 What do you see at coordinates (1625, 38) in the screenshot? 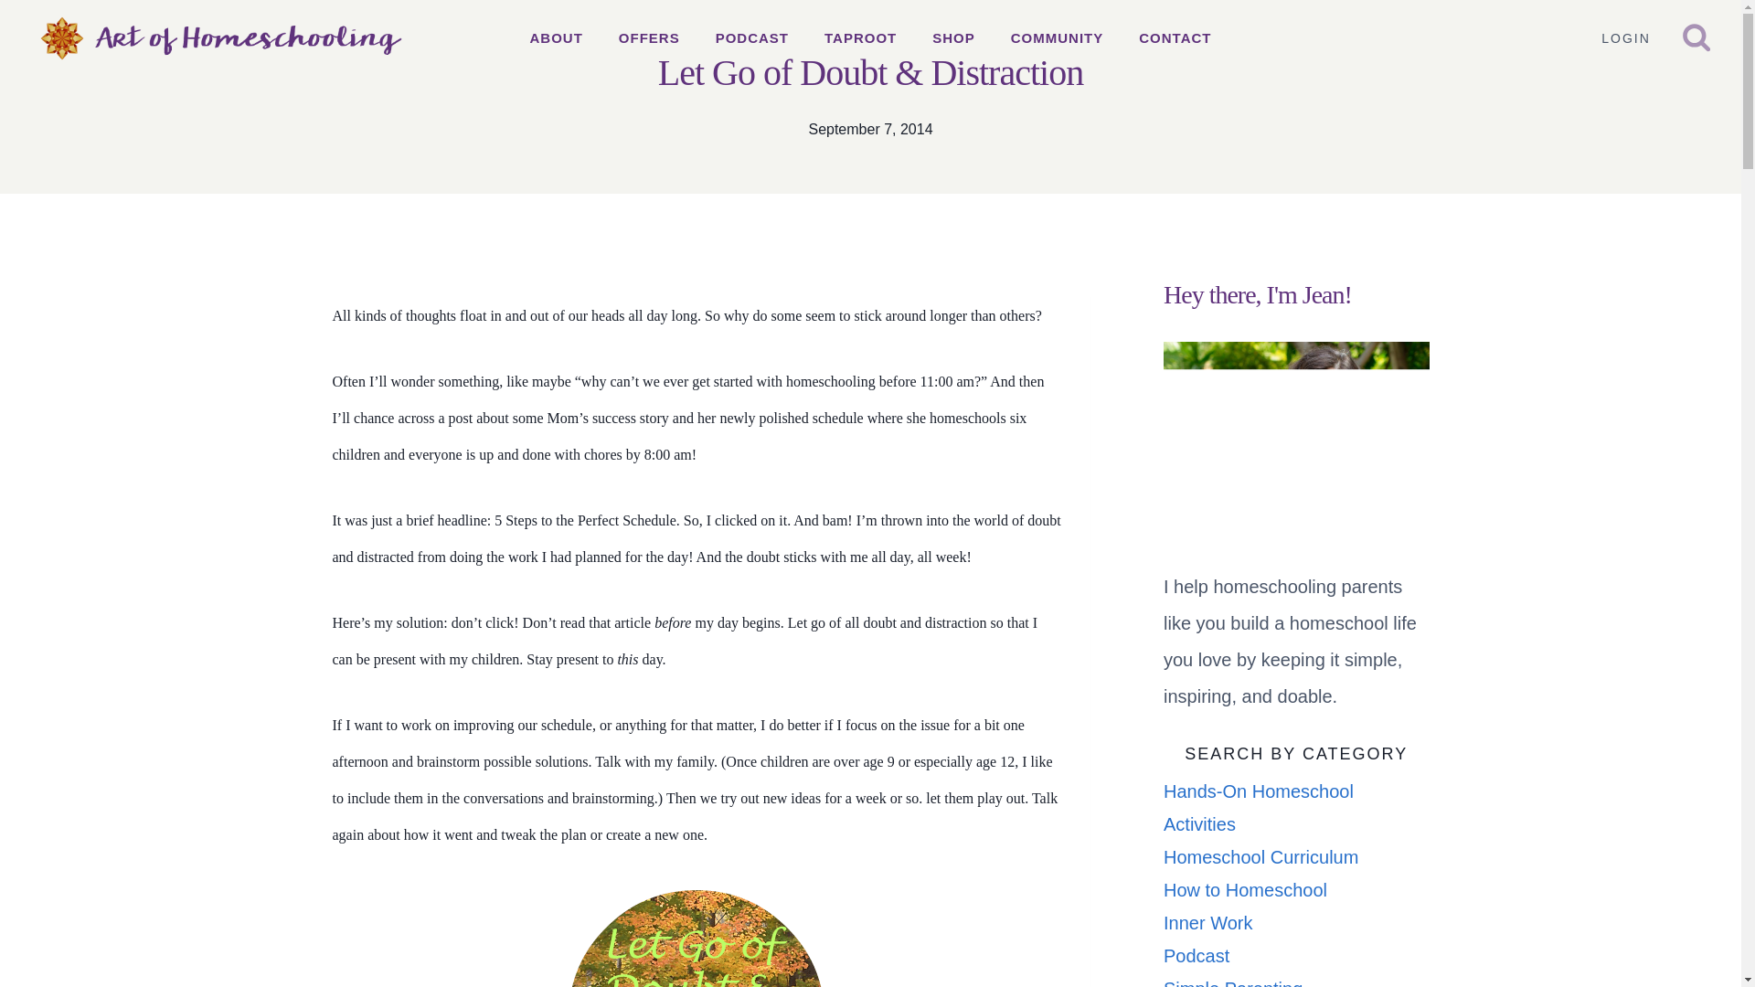
I see `LOGIN` at bounding box center [1625, 38].